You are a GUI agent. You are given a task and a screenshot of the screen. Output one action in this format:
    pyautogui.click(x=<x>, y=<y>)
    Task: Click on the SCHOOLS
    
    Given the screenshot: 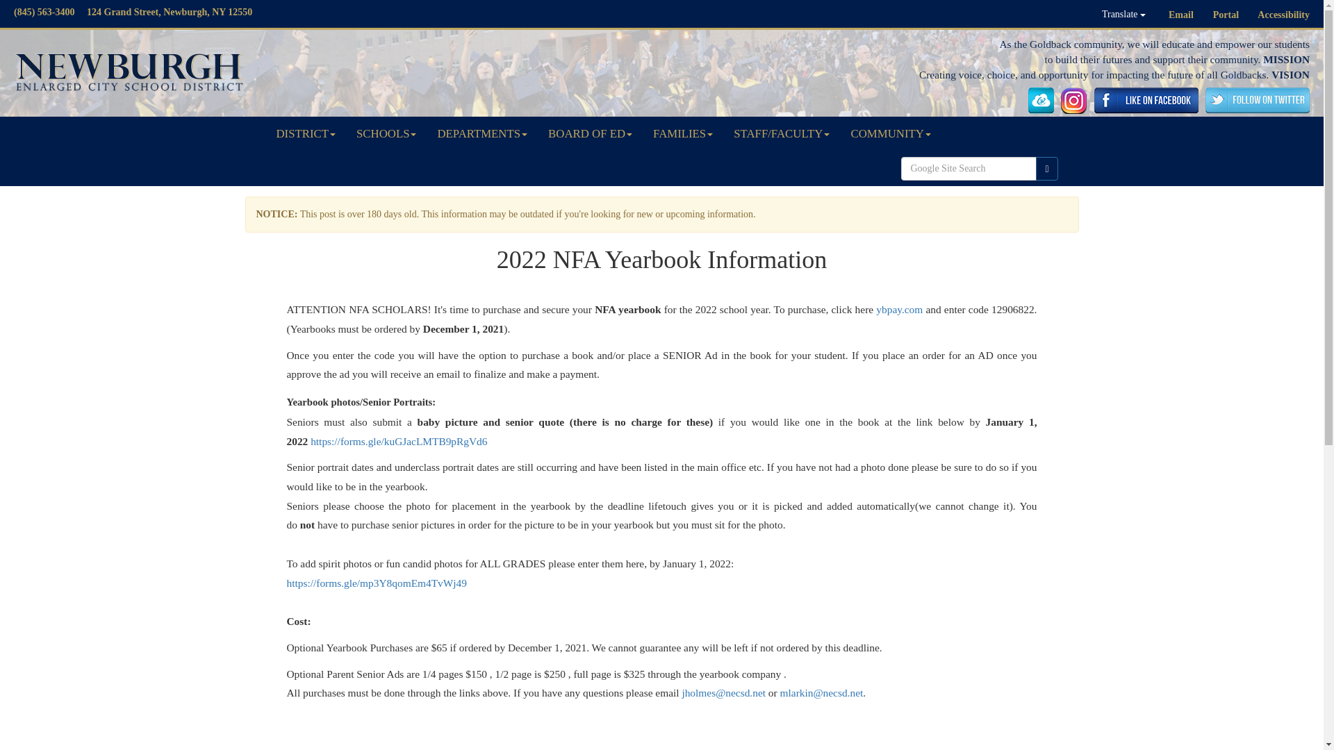 What is the action you would take?
    pyautogui.click(x=386, y=134)
    